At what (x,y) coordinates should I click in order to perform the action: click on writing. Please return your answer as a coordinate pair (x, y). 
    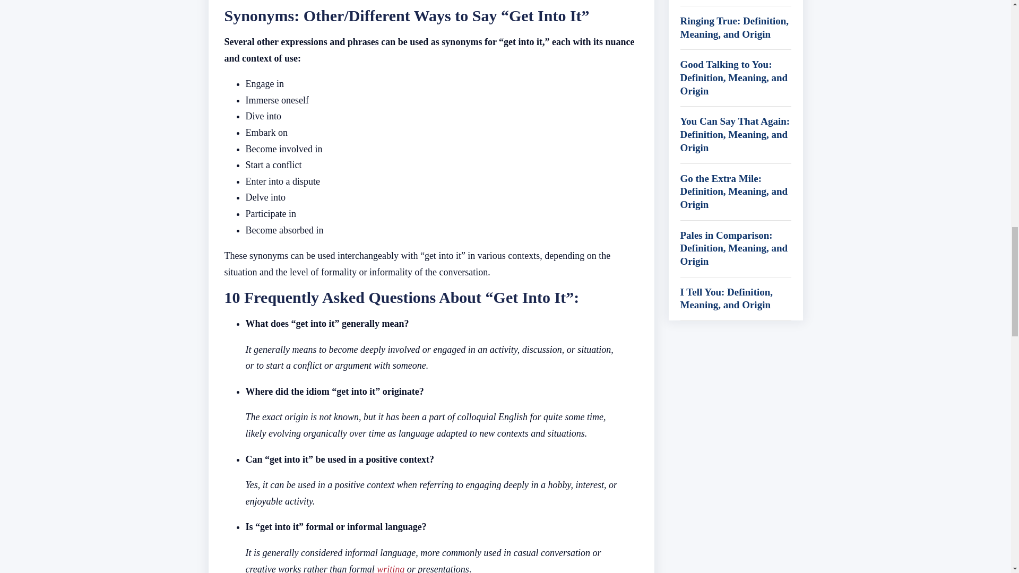
    Looking at the image, I should click on (391, 568).